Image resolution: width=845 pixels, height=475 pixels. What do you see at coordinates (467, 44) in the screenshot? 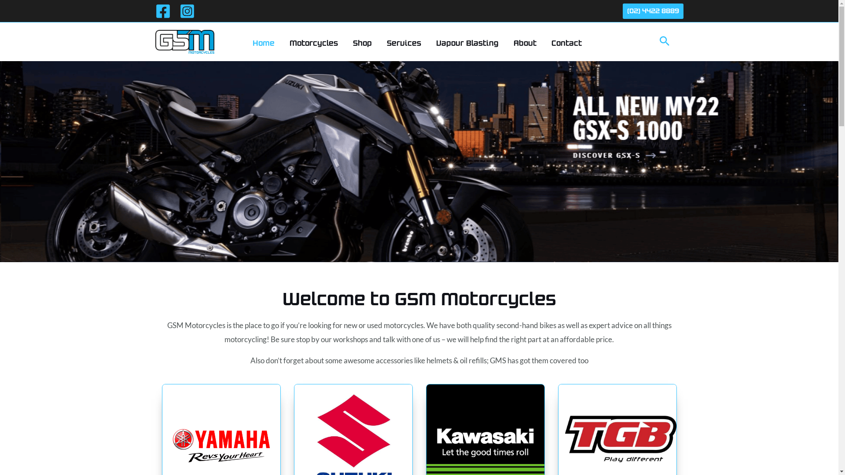
I see `Vapour Blasting` at bounding box center [467, 44].